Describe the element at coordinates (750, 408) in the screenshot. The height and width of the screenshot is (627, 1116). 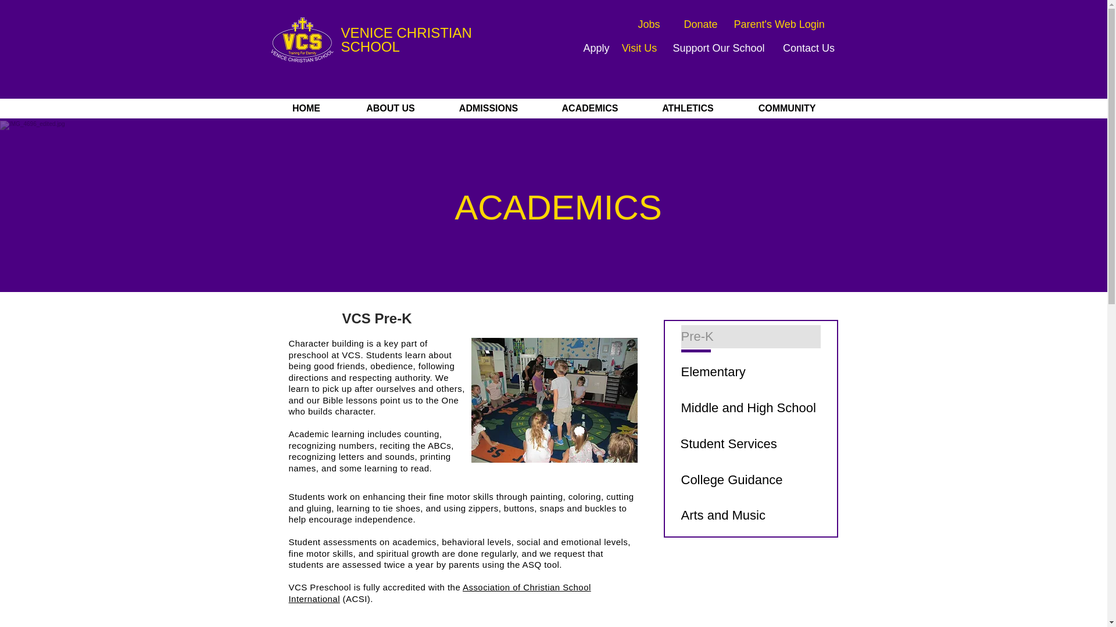
I see `Middle and High School` at that location.